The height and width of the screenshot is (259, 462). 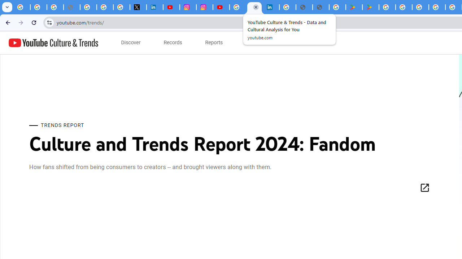 I want to click on google_privacy_policy_en.pdf, so click(x=304, y=7).